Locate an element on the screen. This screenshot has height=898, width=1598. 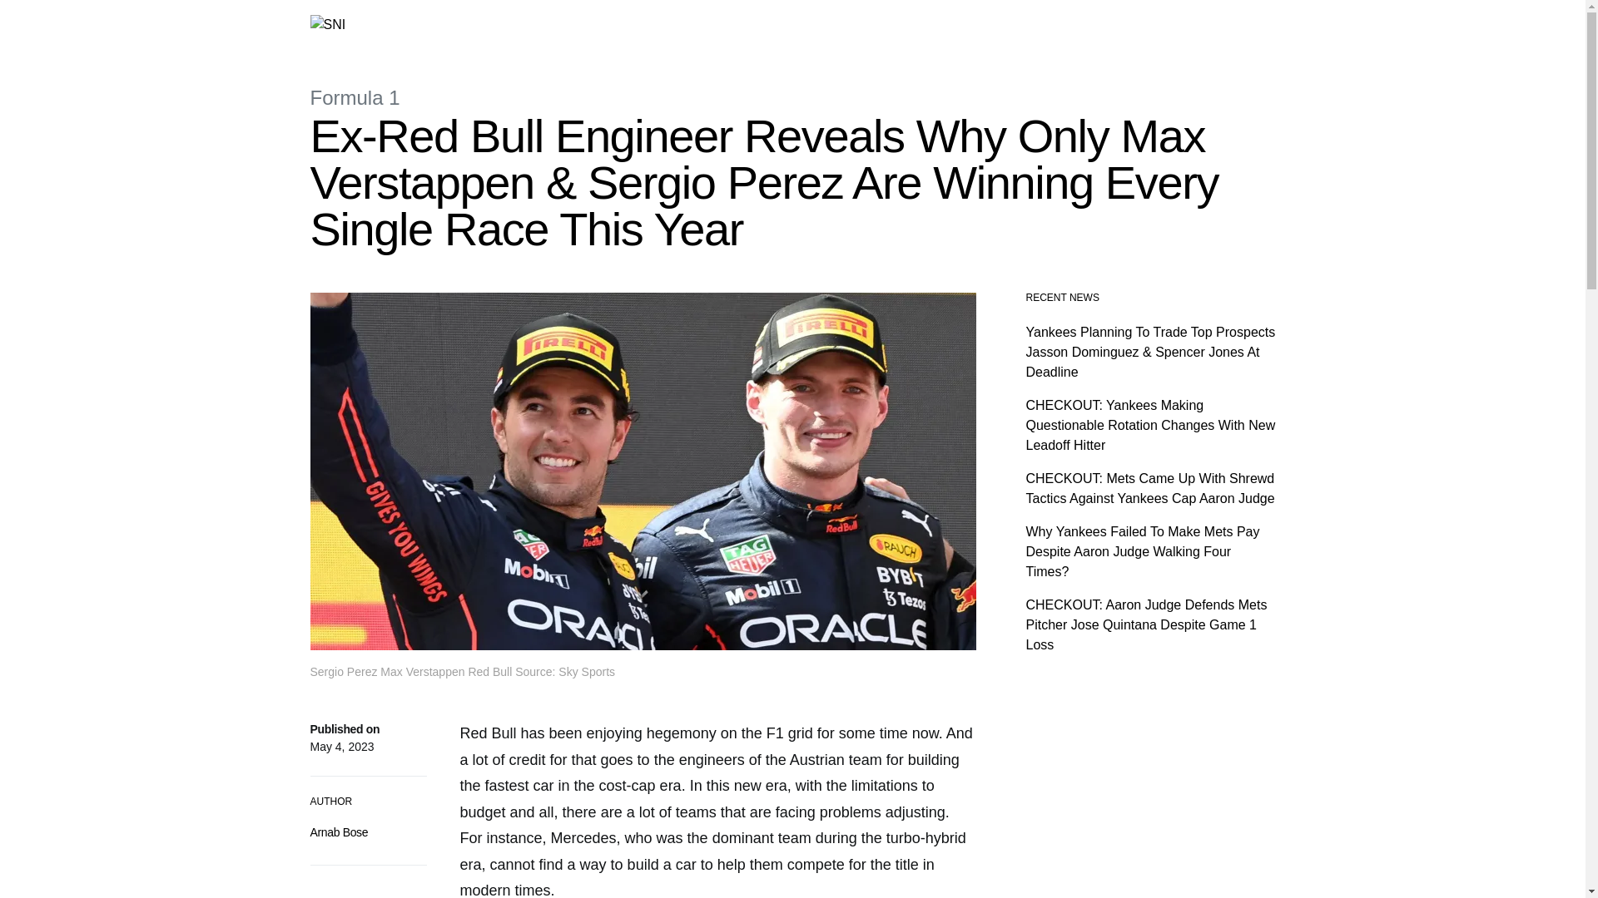
MLB is located at coordinates (525, 25).